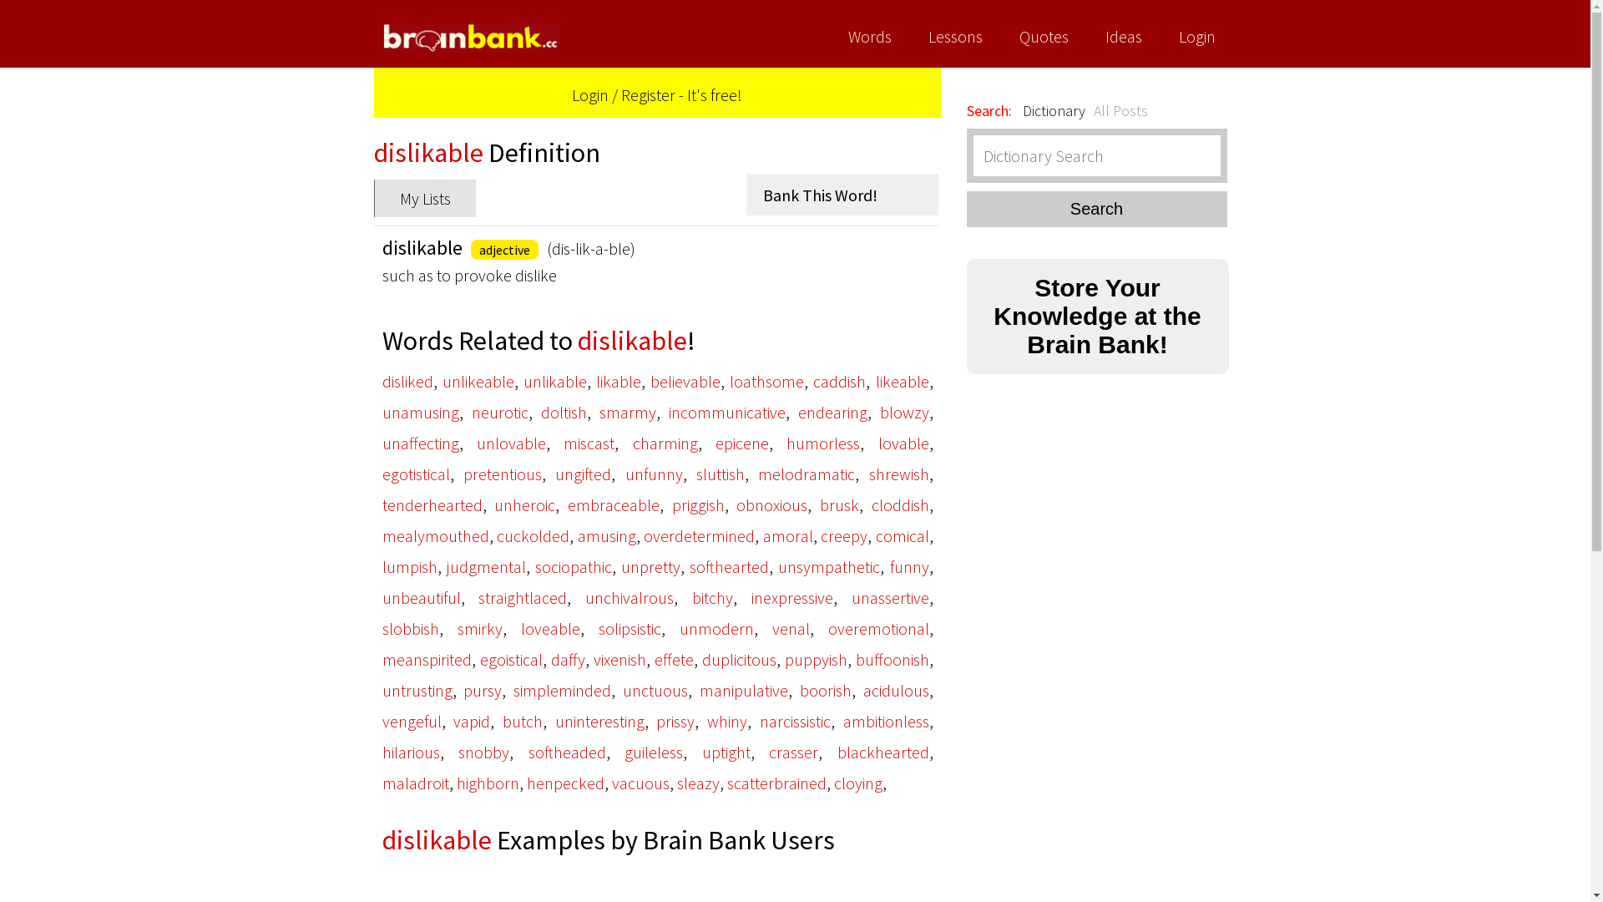  Describe the element at coordinates (486, 566) in the screenshot. I see `judgmental` at that location.